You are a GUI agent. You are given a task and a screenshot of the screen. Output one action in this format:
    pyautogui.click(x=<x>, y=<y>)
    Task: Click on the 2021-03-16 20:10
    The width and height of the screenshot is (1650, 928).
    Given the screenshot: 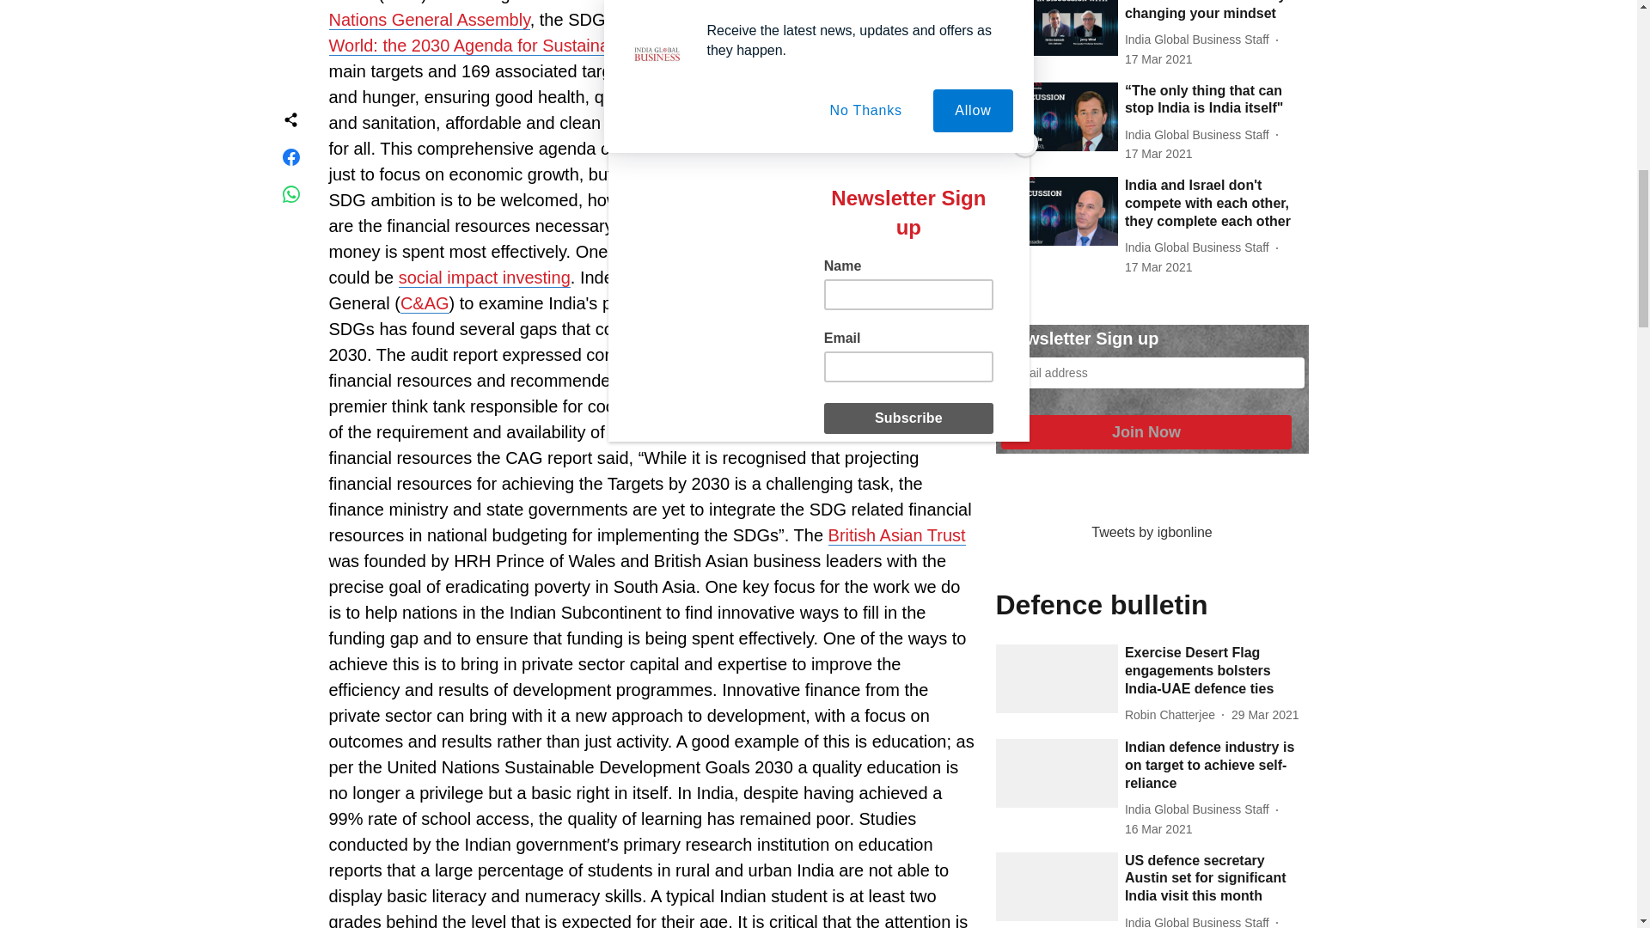 What is the action you would take?
    pyautogui.click(x=1158, y=154)
    